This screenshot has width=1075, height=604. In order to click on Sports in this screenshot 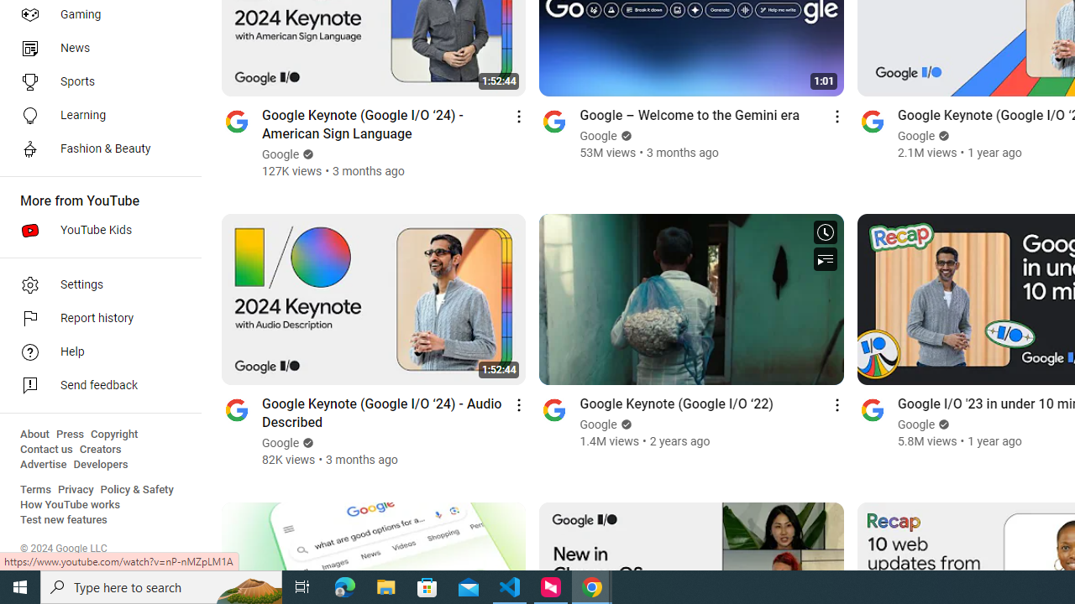, I will do `click(96, 82)`.